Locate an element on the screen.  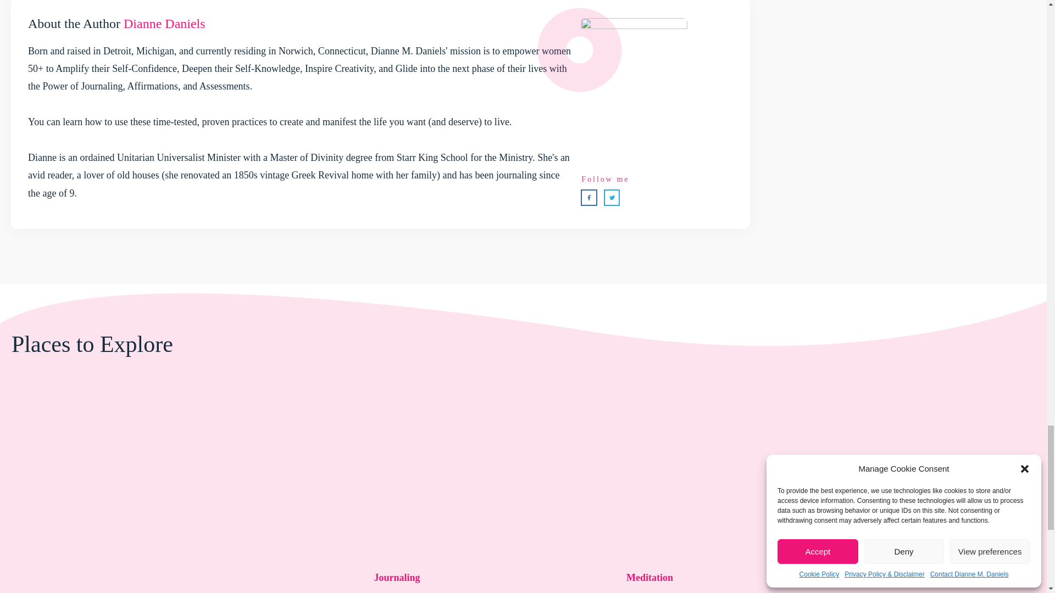
Photo by Emily Park is located at coordinates (397, 505).